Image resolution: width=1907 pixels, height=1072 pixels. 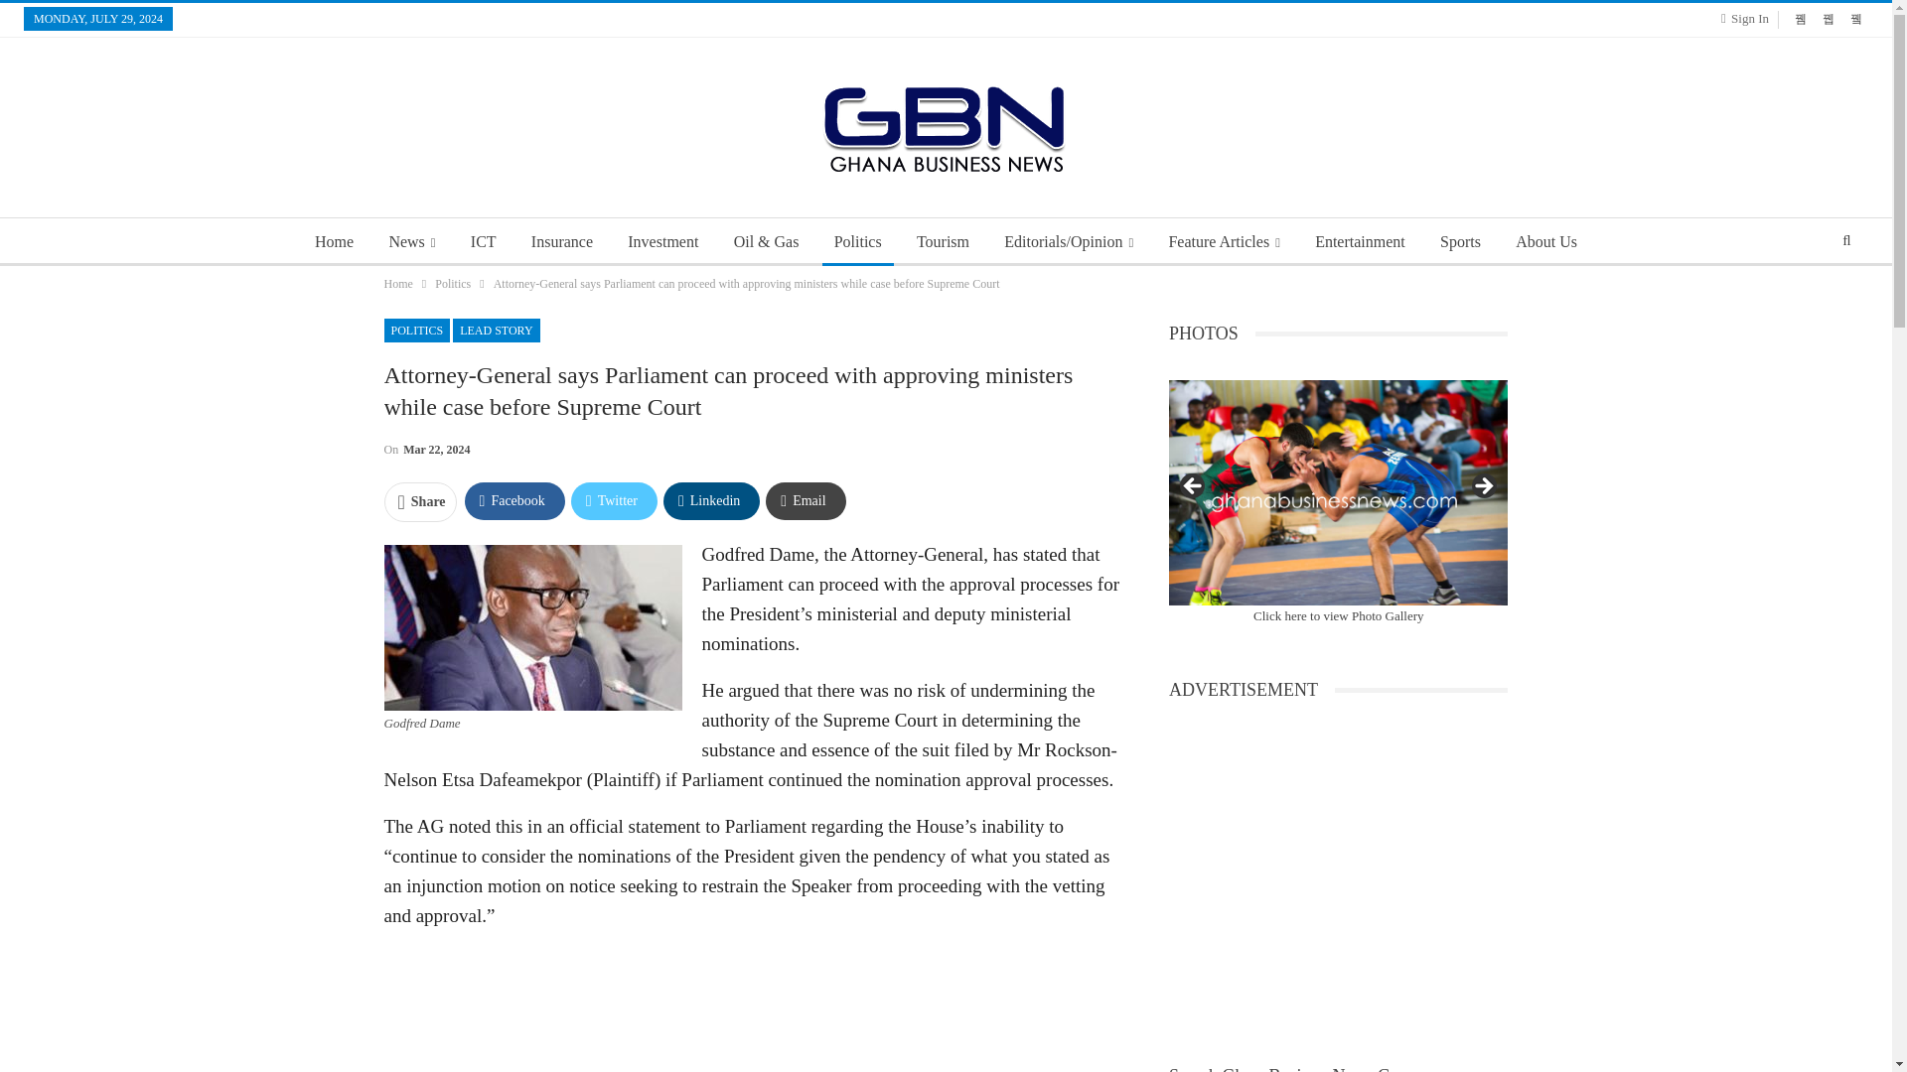 I want to click on Investment, so click(x=662, y=242).